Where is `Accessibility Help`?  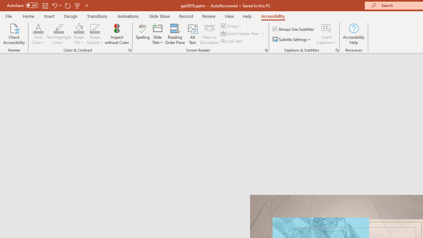 Accessibility Help is located at coordinates (354, 34).